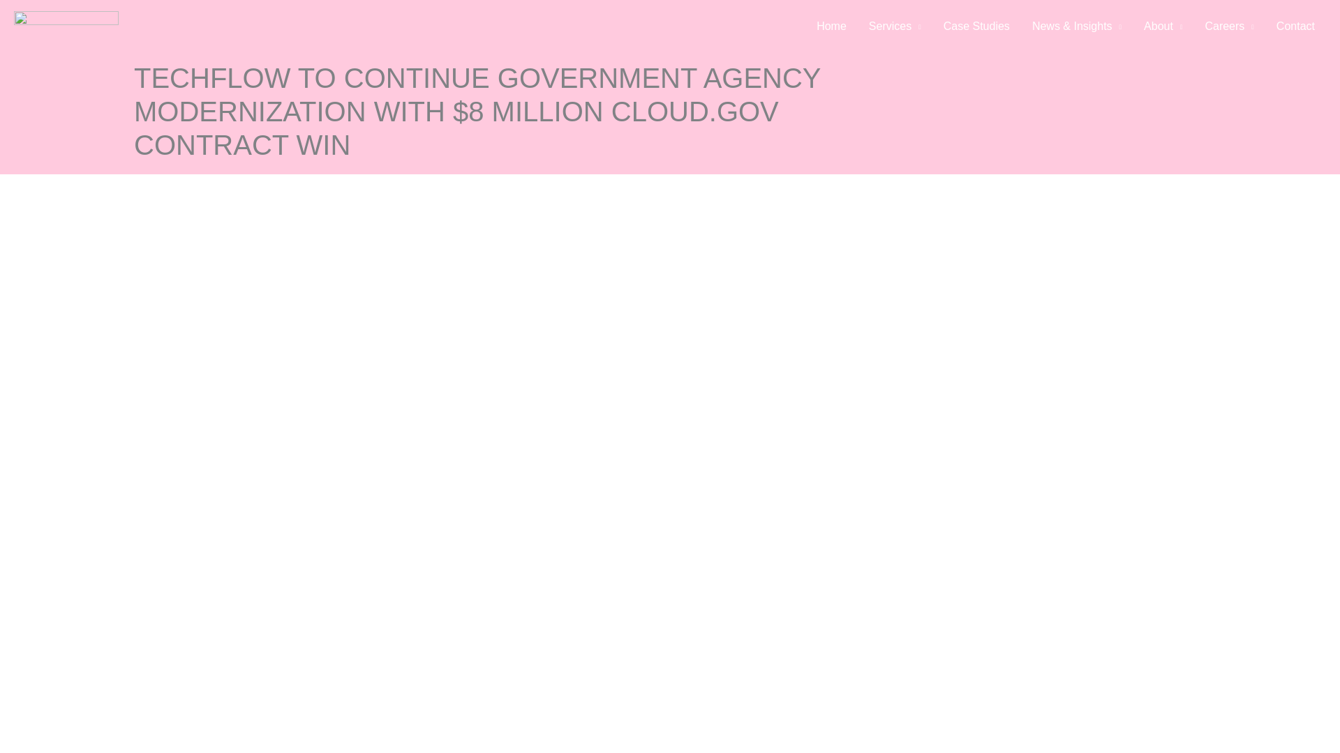 The width and height of the screenshot is (1340, 753). What do you see at coordinates (977, 26) in the screenshot?
I see `Case Studies` at bounding box center [977, 26].